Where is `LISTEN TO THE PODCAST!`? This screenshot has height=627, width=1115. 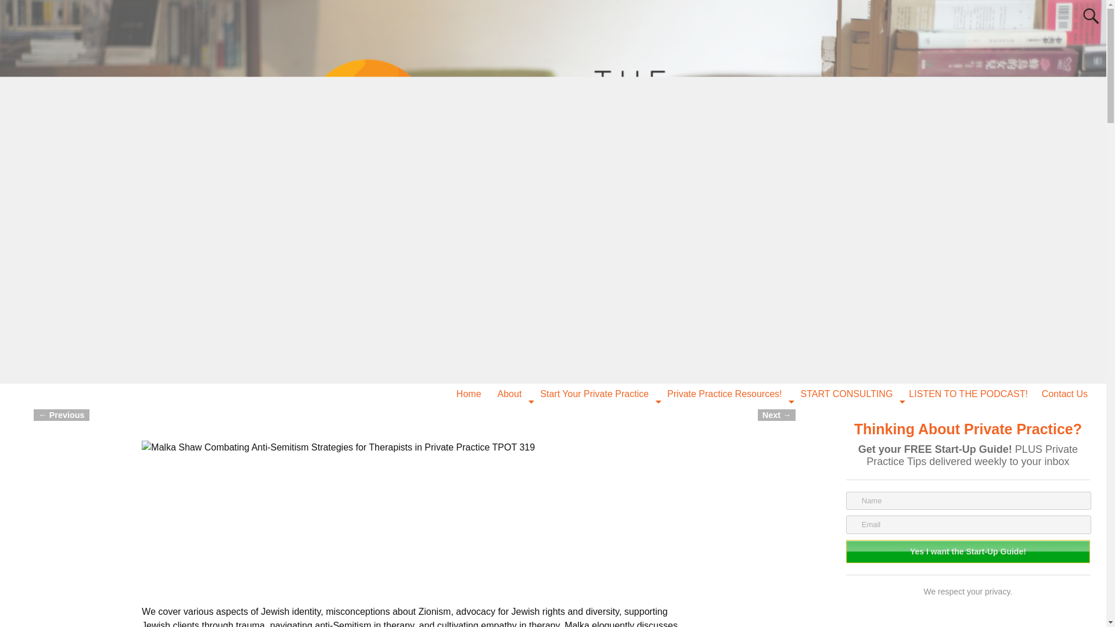
LISTEN TO THE PODCAST! is located at coordinates (968, 394).